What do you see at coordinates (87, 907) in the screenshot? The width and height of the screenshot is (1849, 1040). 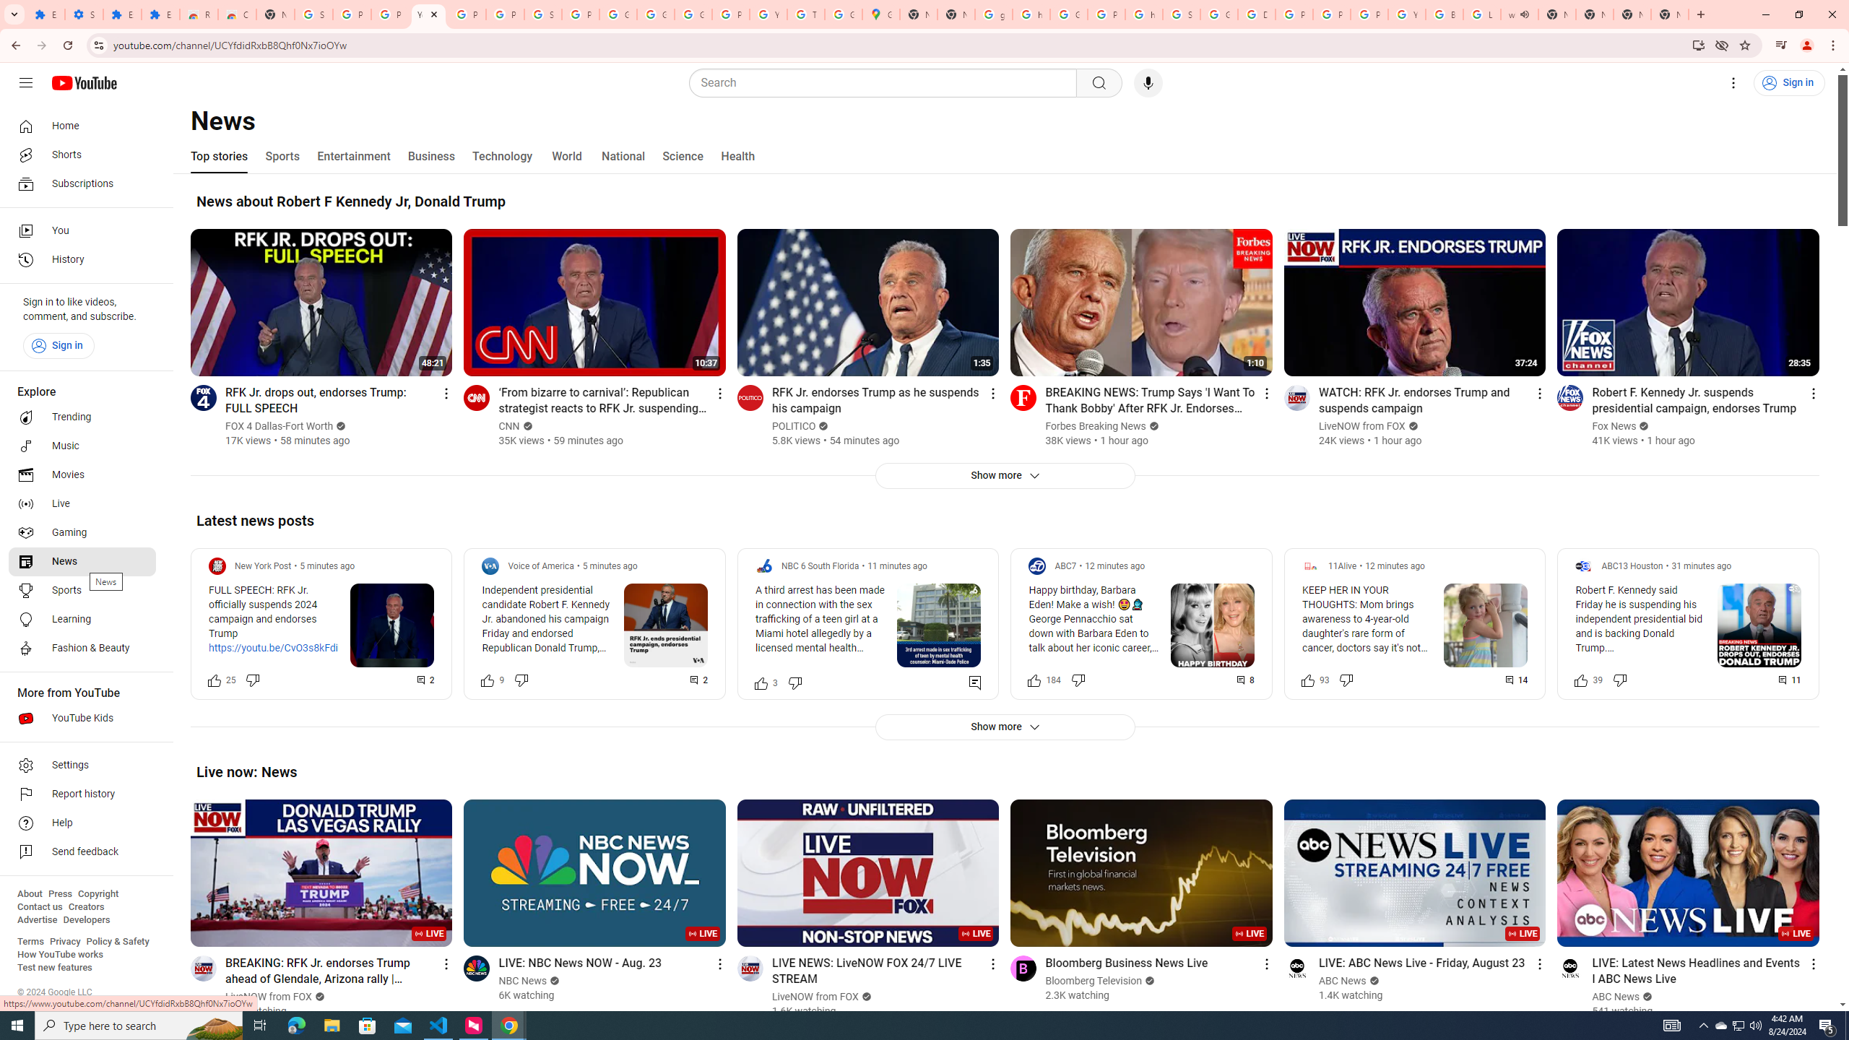 I see `Creators` at bounding box center [87, 907].